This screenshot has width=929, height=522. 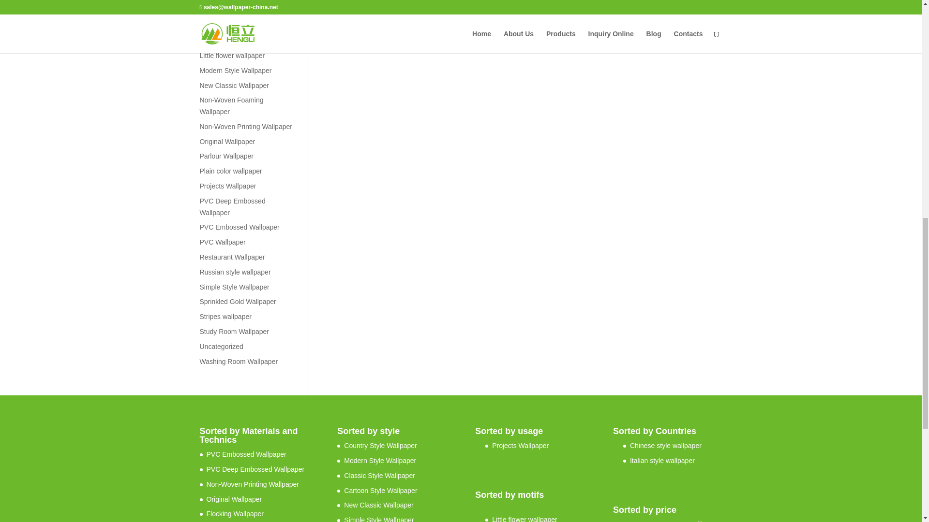 What do you see at coordinates (226, 25) in the screenshot?
I see `Kitchen Wallpaper` at bounding box center [226, 25].